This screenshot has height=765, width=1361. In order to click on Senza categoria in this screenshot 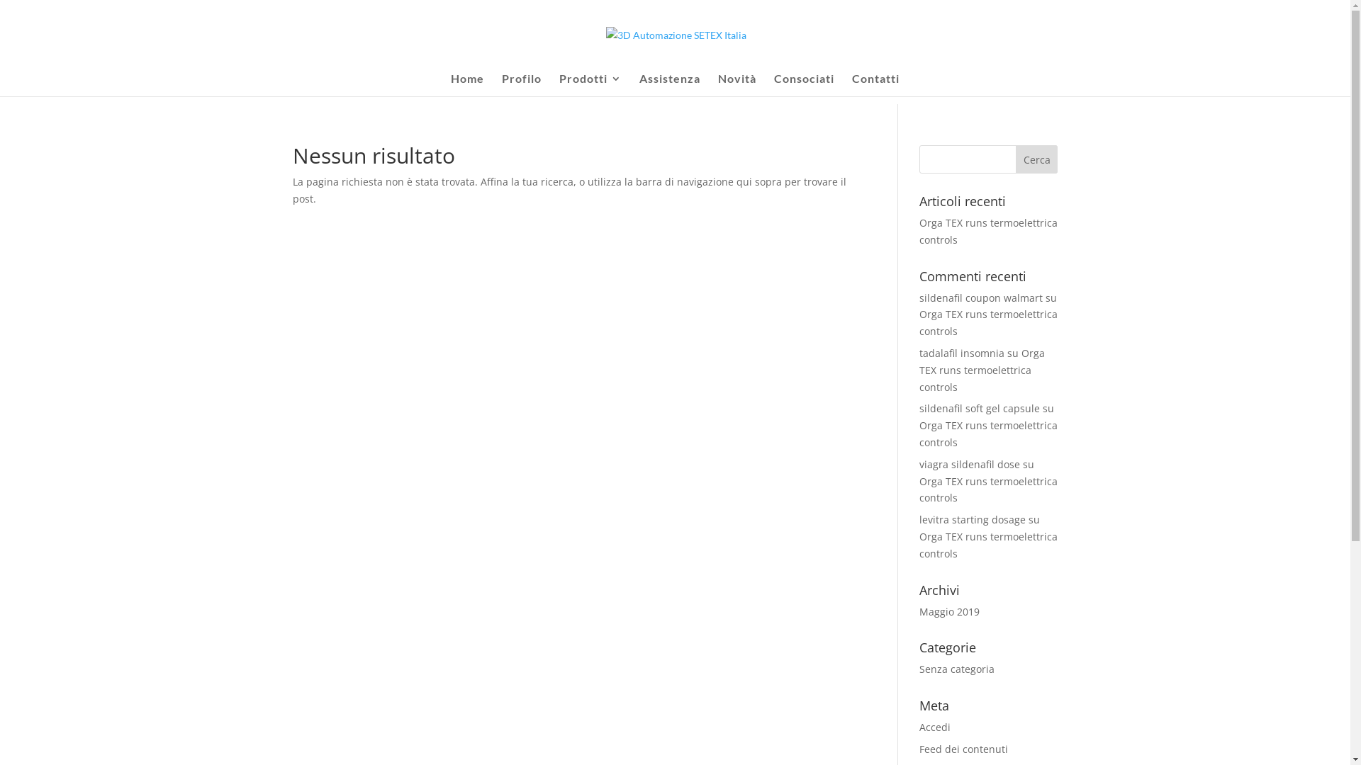, I will do `click(957, 669)`.